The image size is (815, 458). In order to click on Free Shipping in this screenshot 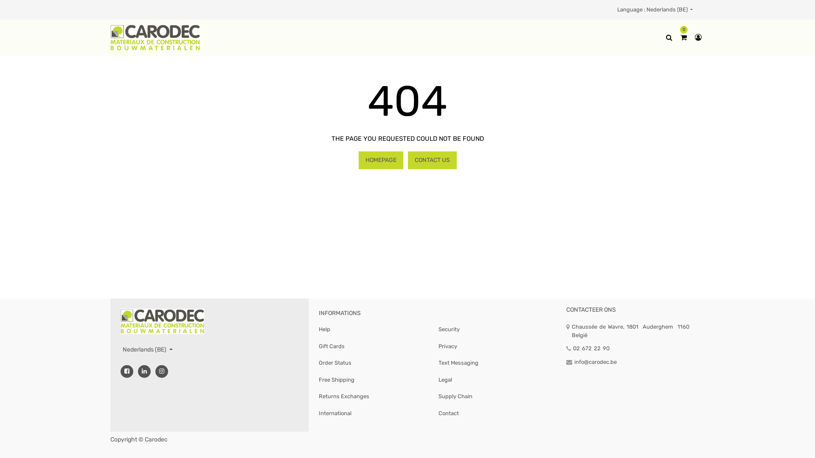, I will do `click(337, 380)`.